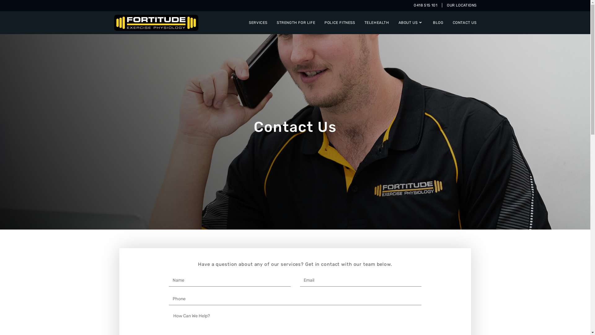 The image size is (595, 335). Describe the element at coordinates (258, 23) in the screenshot. I see `SERVICES` at that location.